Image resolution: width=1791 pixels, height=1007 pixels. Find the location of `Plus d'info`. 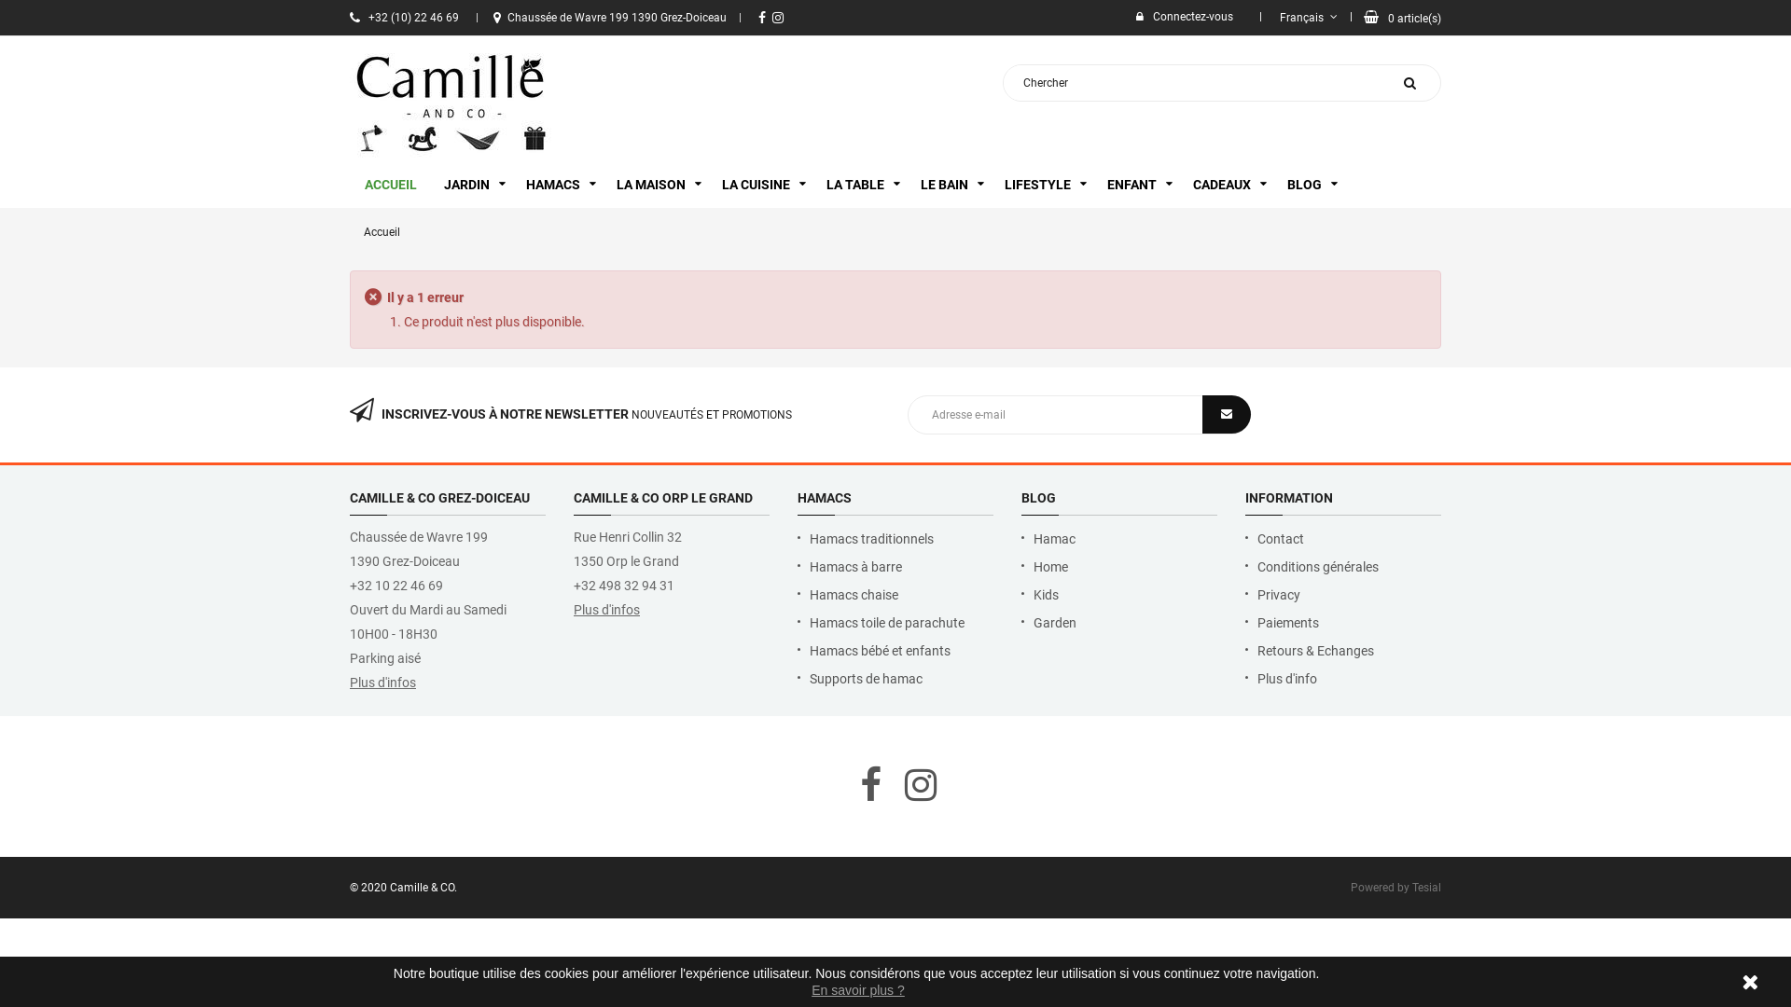

Plus d'info is located at coordinates (1343, 679).